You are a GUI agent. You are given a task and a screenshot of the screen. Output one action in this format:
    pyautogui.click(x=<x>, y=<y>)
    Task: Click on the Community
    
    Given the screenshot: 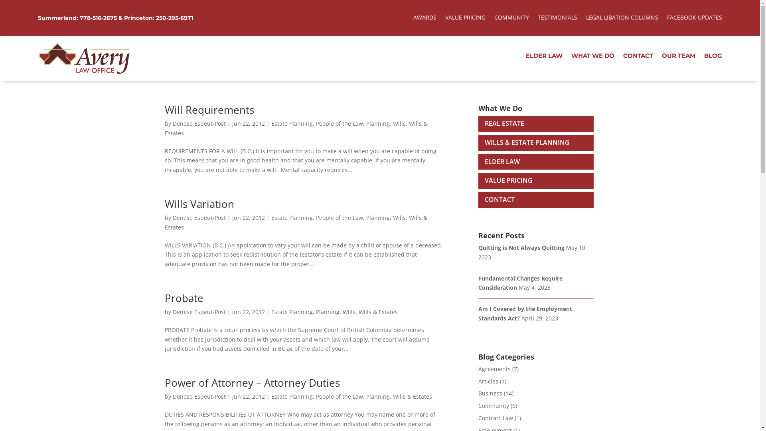 What is the action you would take?
    pyautogui.click(x=493, y=405)
    